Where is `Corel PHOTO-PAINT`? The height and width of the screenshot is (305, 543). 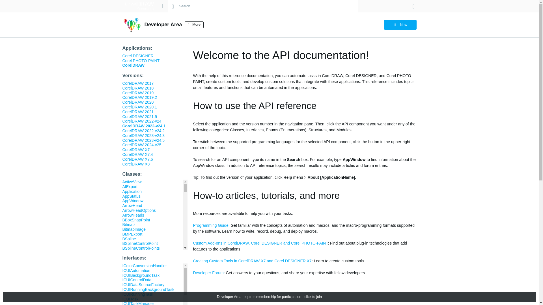
Corel PHOTO-PAINT is located at coordinates (141, 60).